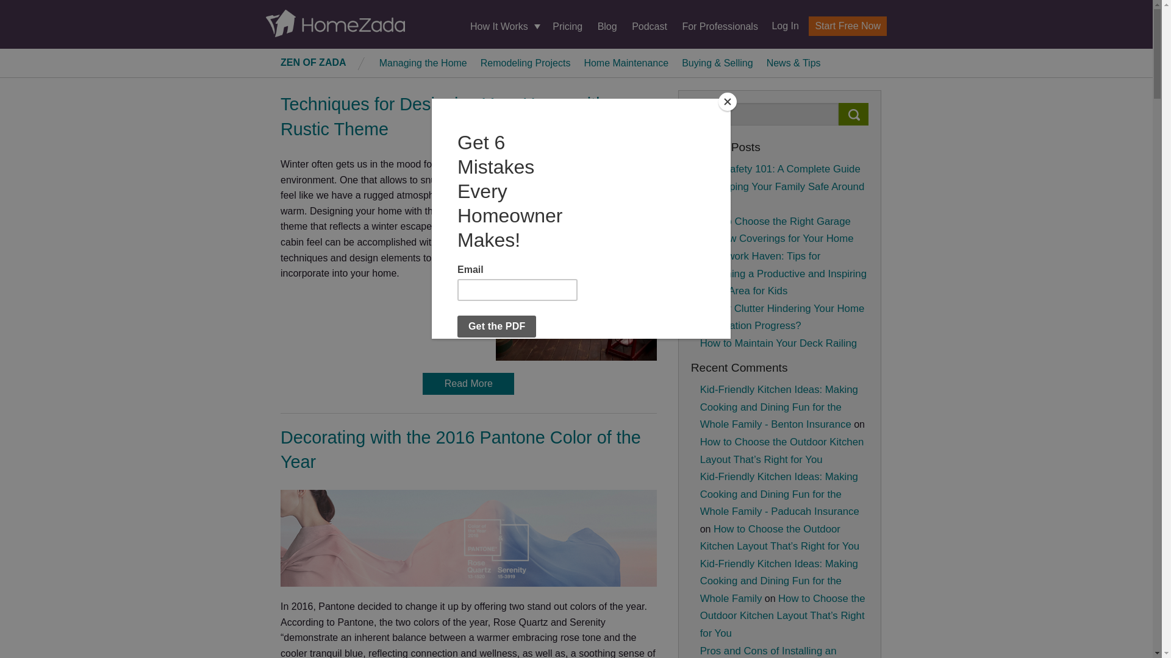  Describe the element at coordinates (450, 116) in the screenshot. I see `Techniques for Designing Your Home with a Rustic Theme` at that location.